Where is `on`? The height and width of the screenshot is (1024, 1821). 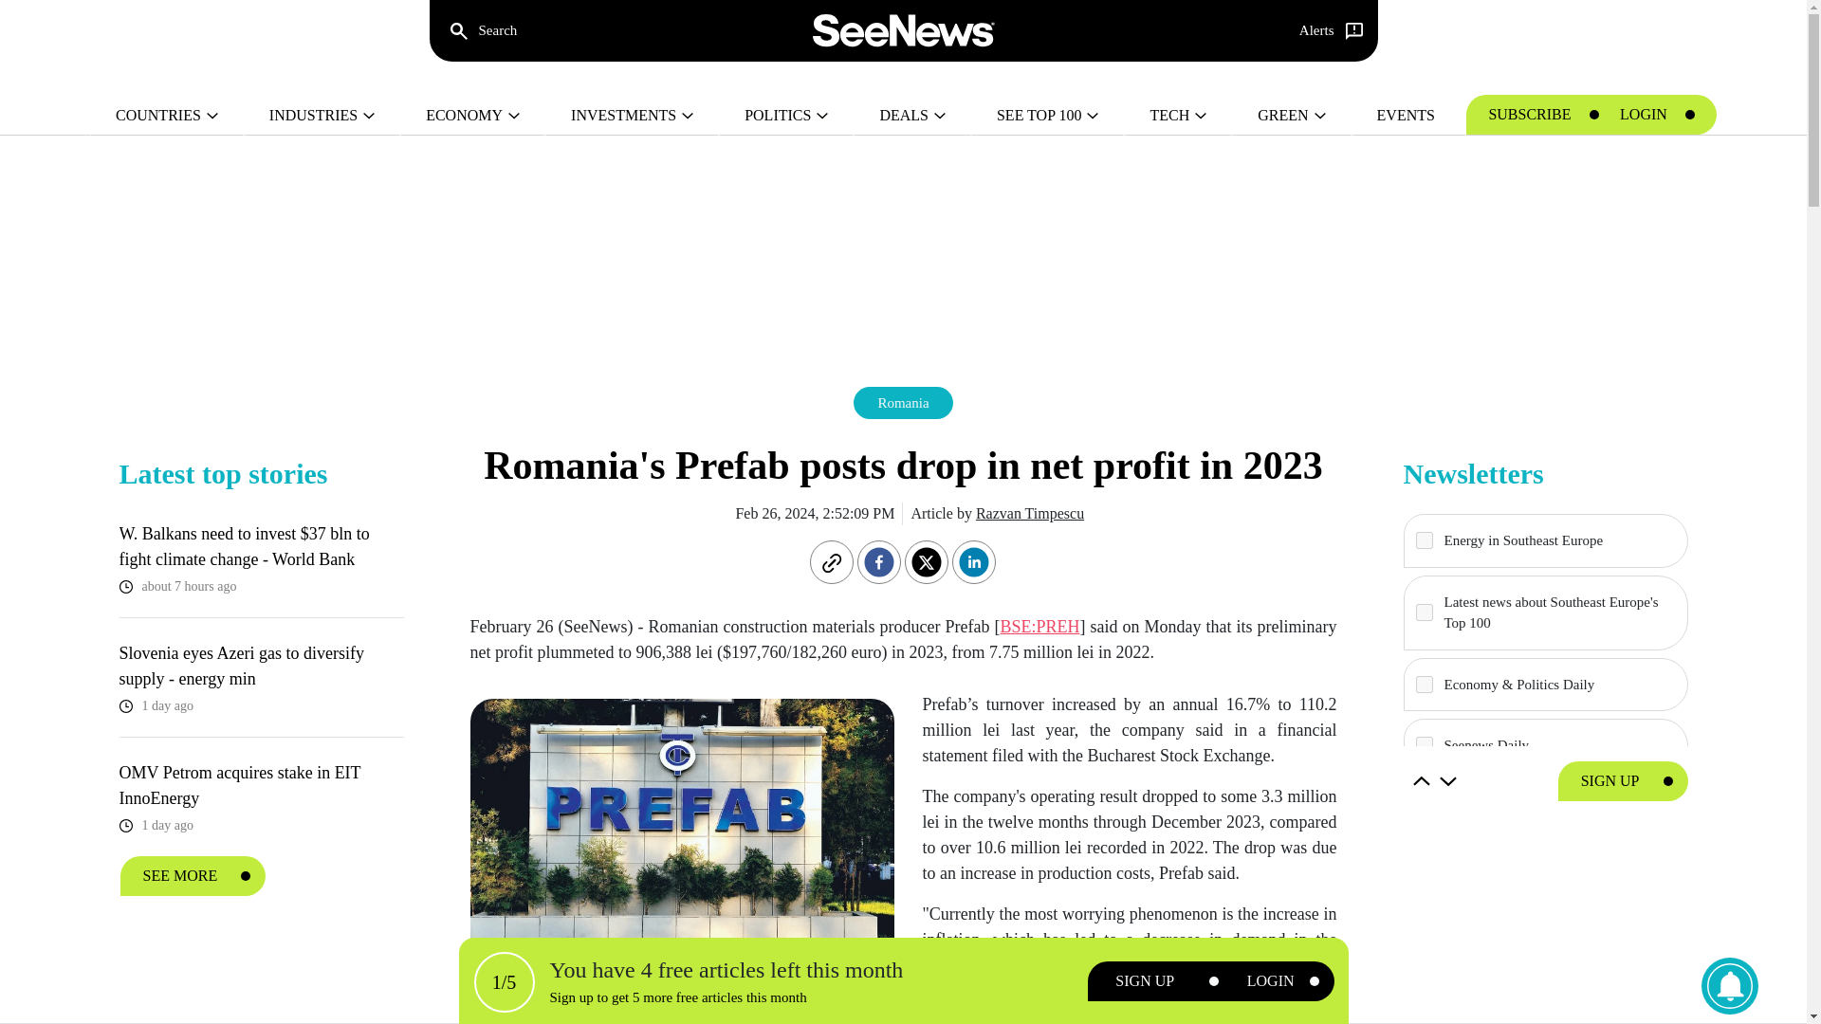
on is located at coordinates (1423, 868).